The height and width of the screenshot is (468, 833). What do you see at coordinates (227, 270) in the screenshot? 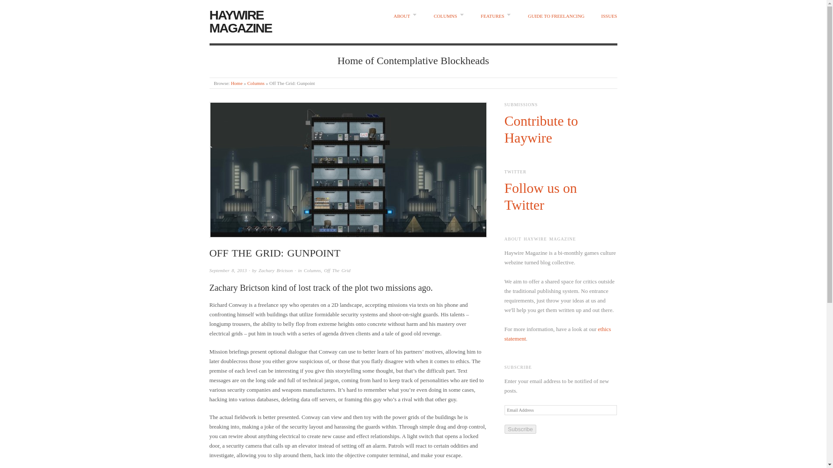
I see `September 8, 2013` at bounding box center [227, 270].